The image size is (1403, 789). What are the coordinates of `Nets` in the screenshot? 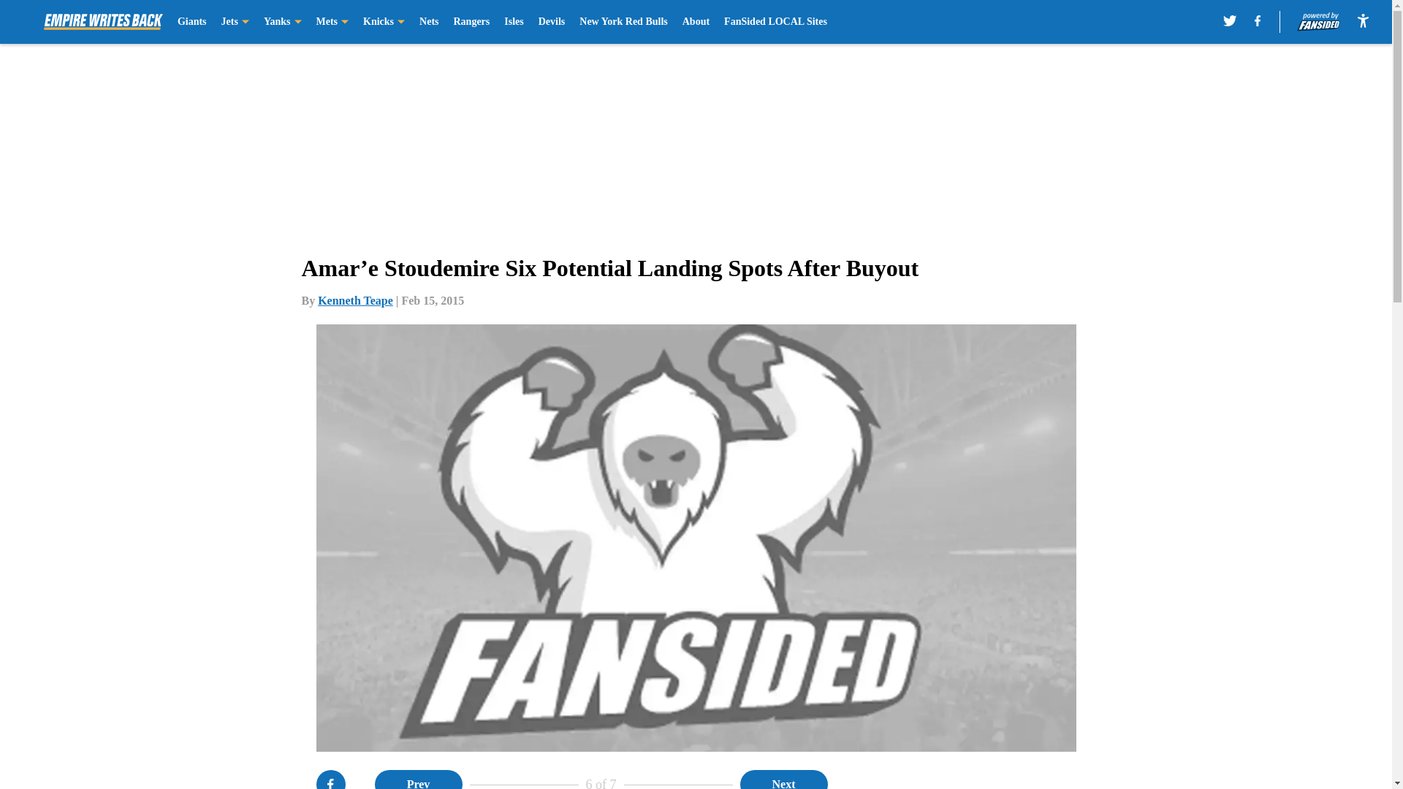 It's located at (428, 22).